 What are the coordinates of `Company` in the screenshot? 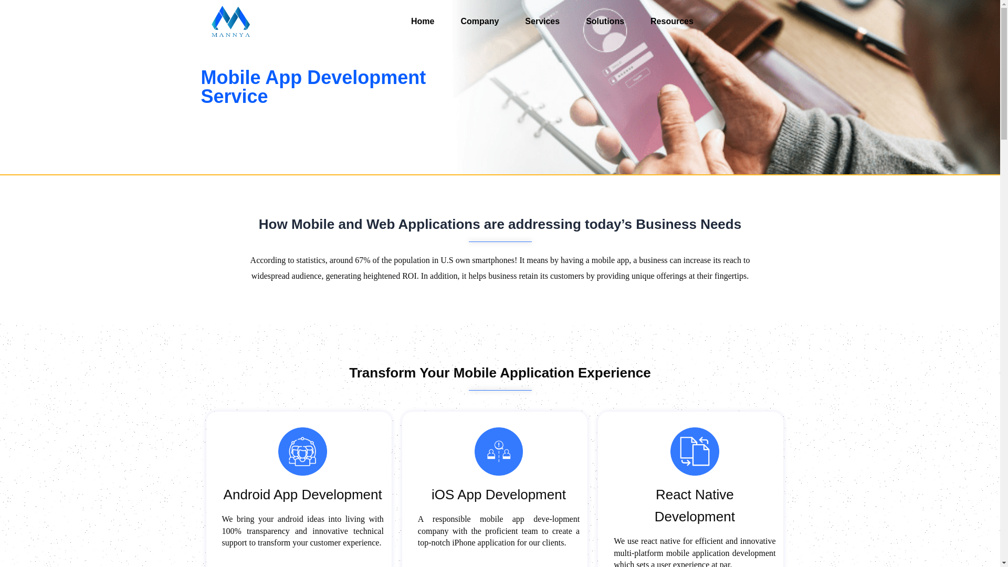 It's located at (479, 21).